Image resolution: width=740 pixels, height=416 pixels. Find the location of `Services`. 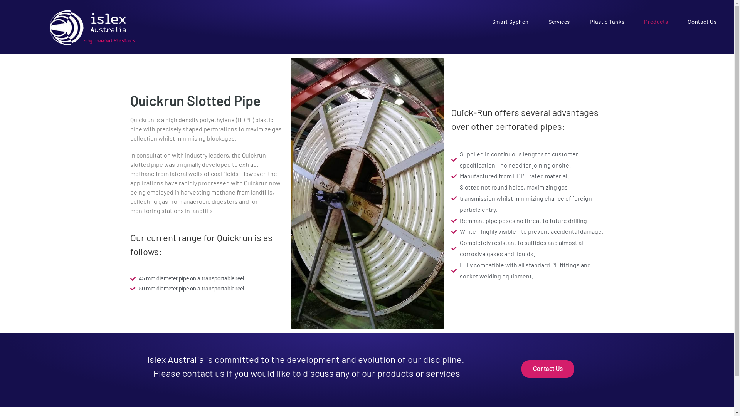

Services is located at coordinates (560, 22).